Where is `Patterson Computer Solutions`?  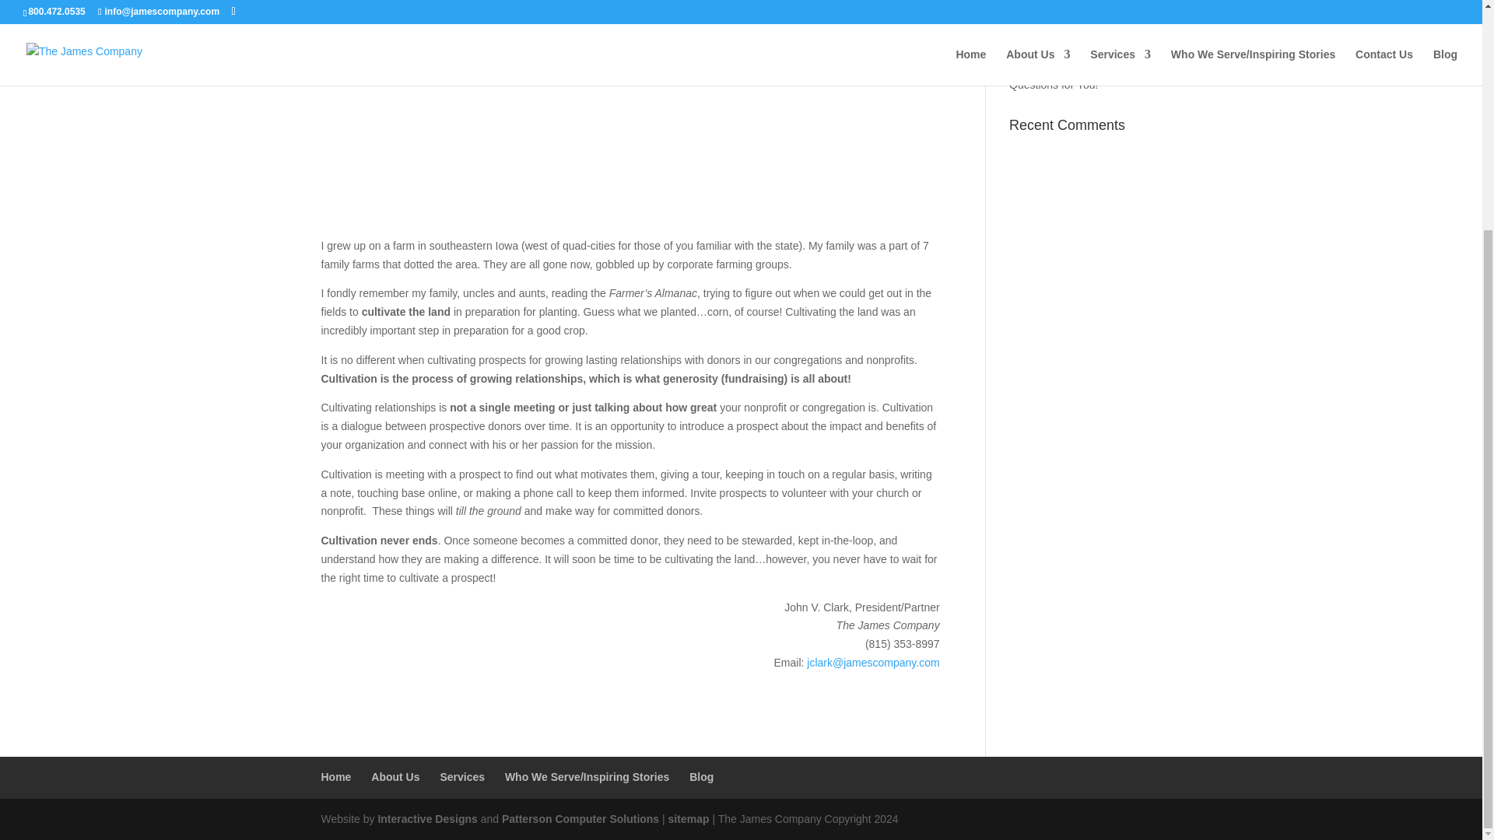 Patterson Computer Solutions is located at coordinates (580, 818).